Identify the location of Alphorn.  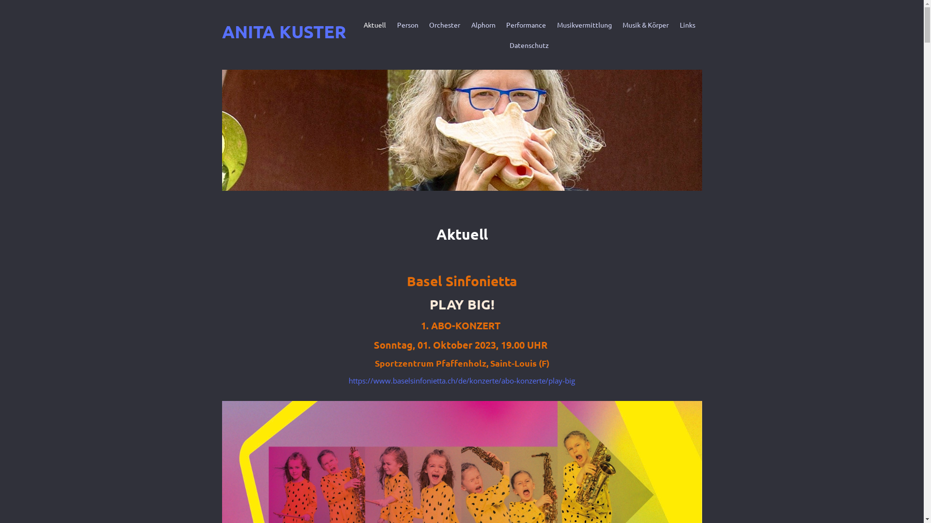
(483, 25).